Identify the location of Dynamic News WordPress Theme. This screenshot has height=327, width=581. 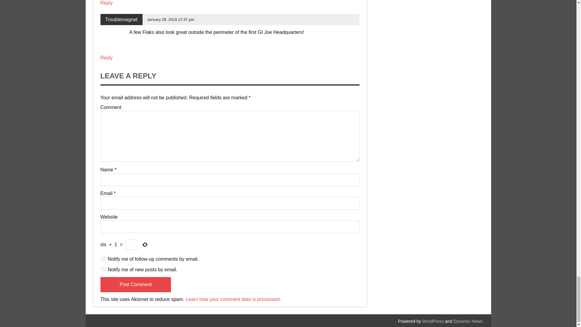
(468, 321).